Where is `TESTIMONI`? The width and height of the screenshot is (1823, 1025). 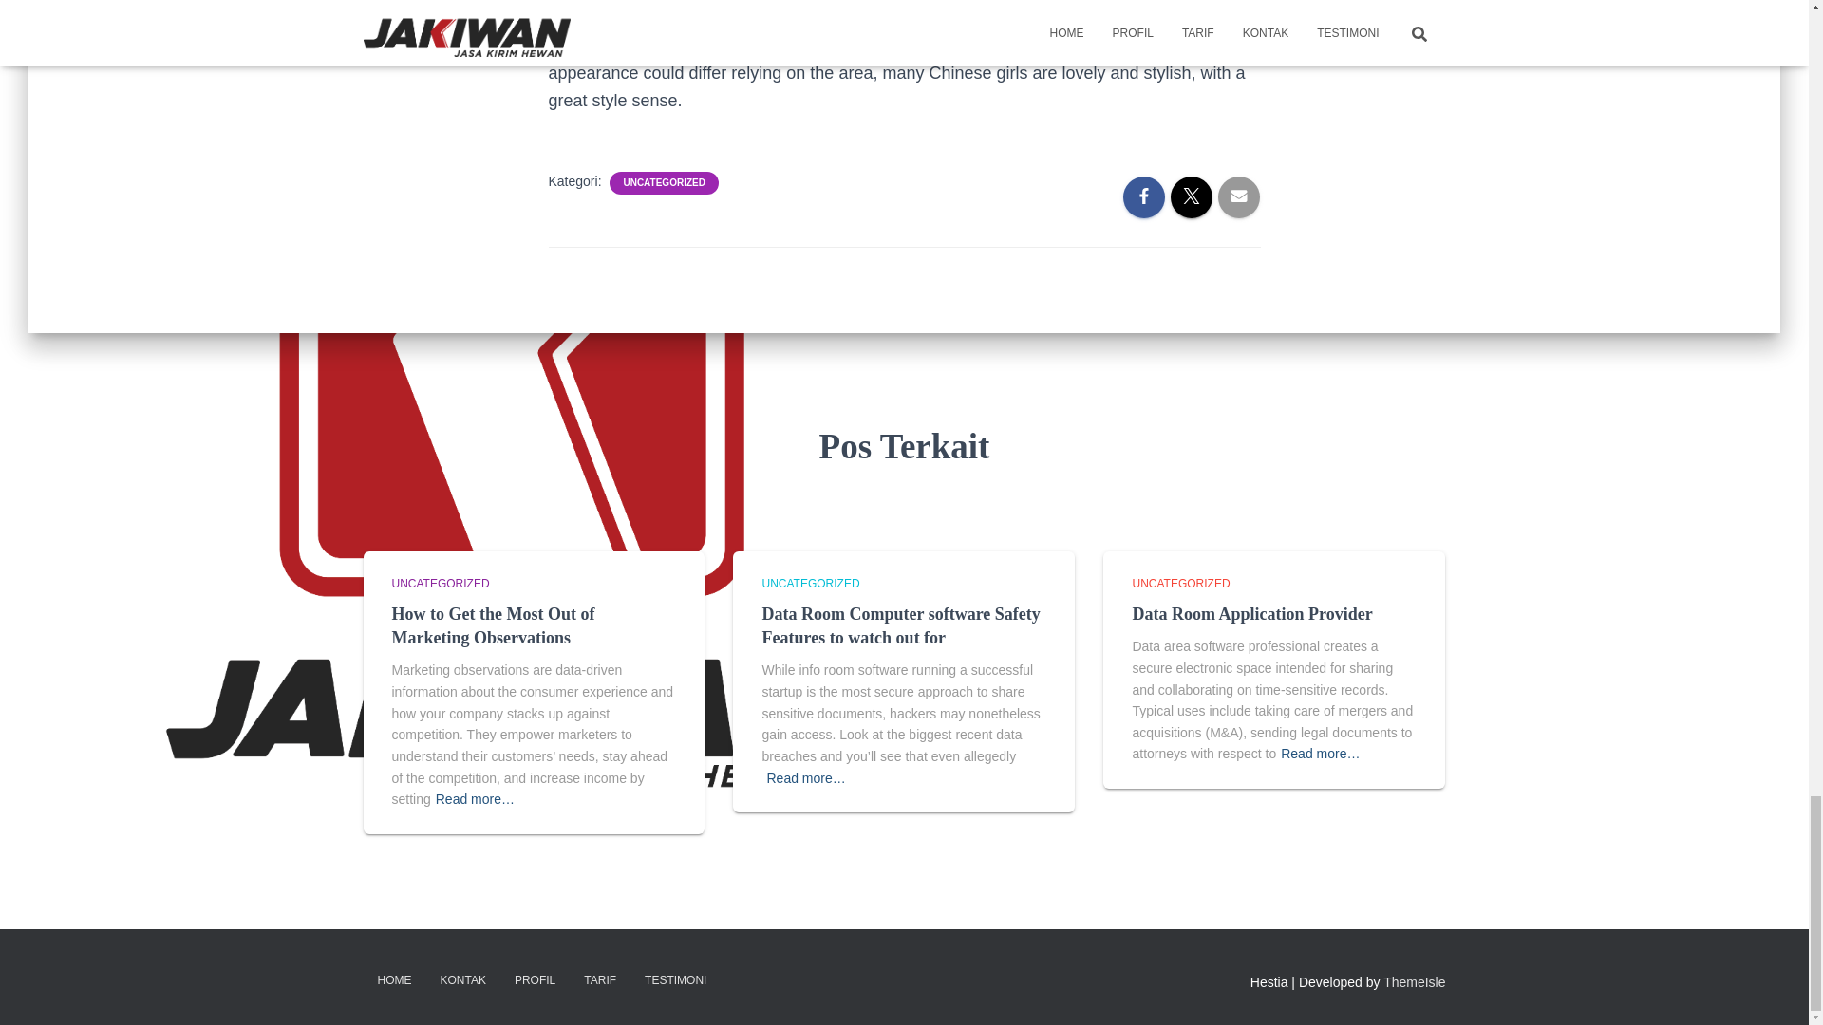 TESTIMONI is located at coordinates (675, 980).